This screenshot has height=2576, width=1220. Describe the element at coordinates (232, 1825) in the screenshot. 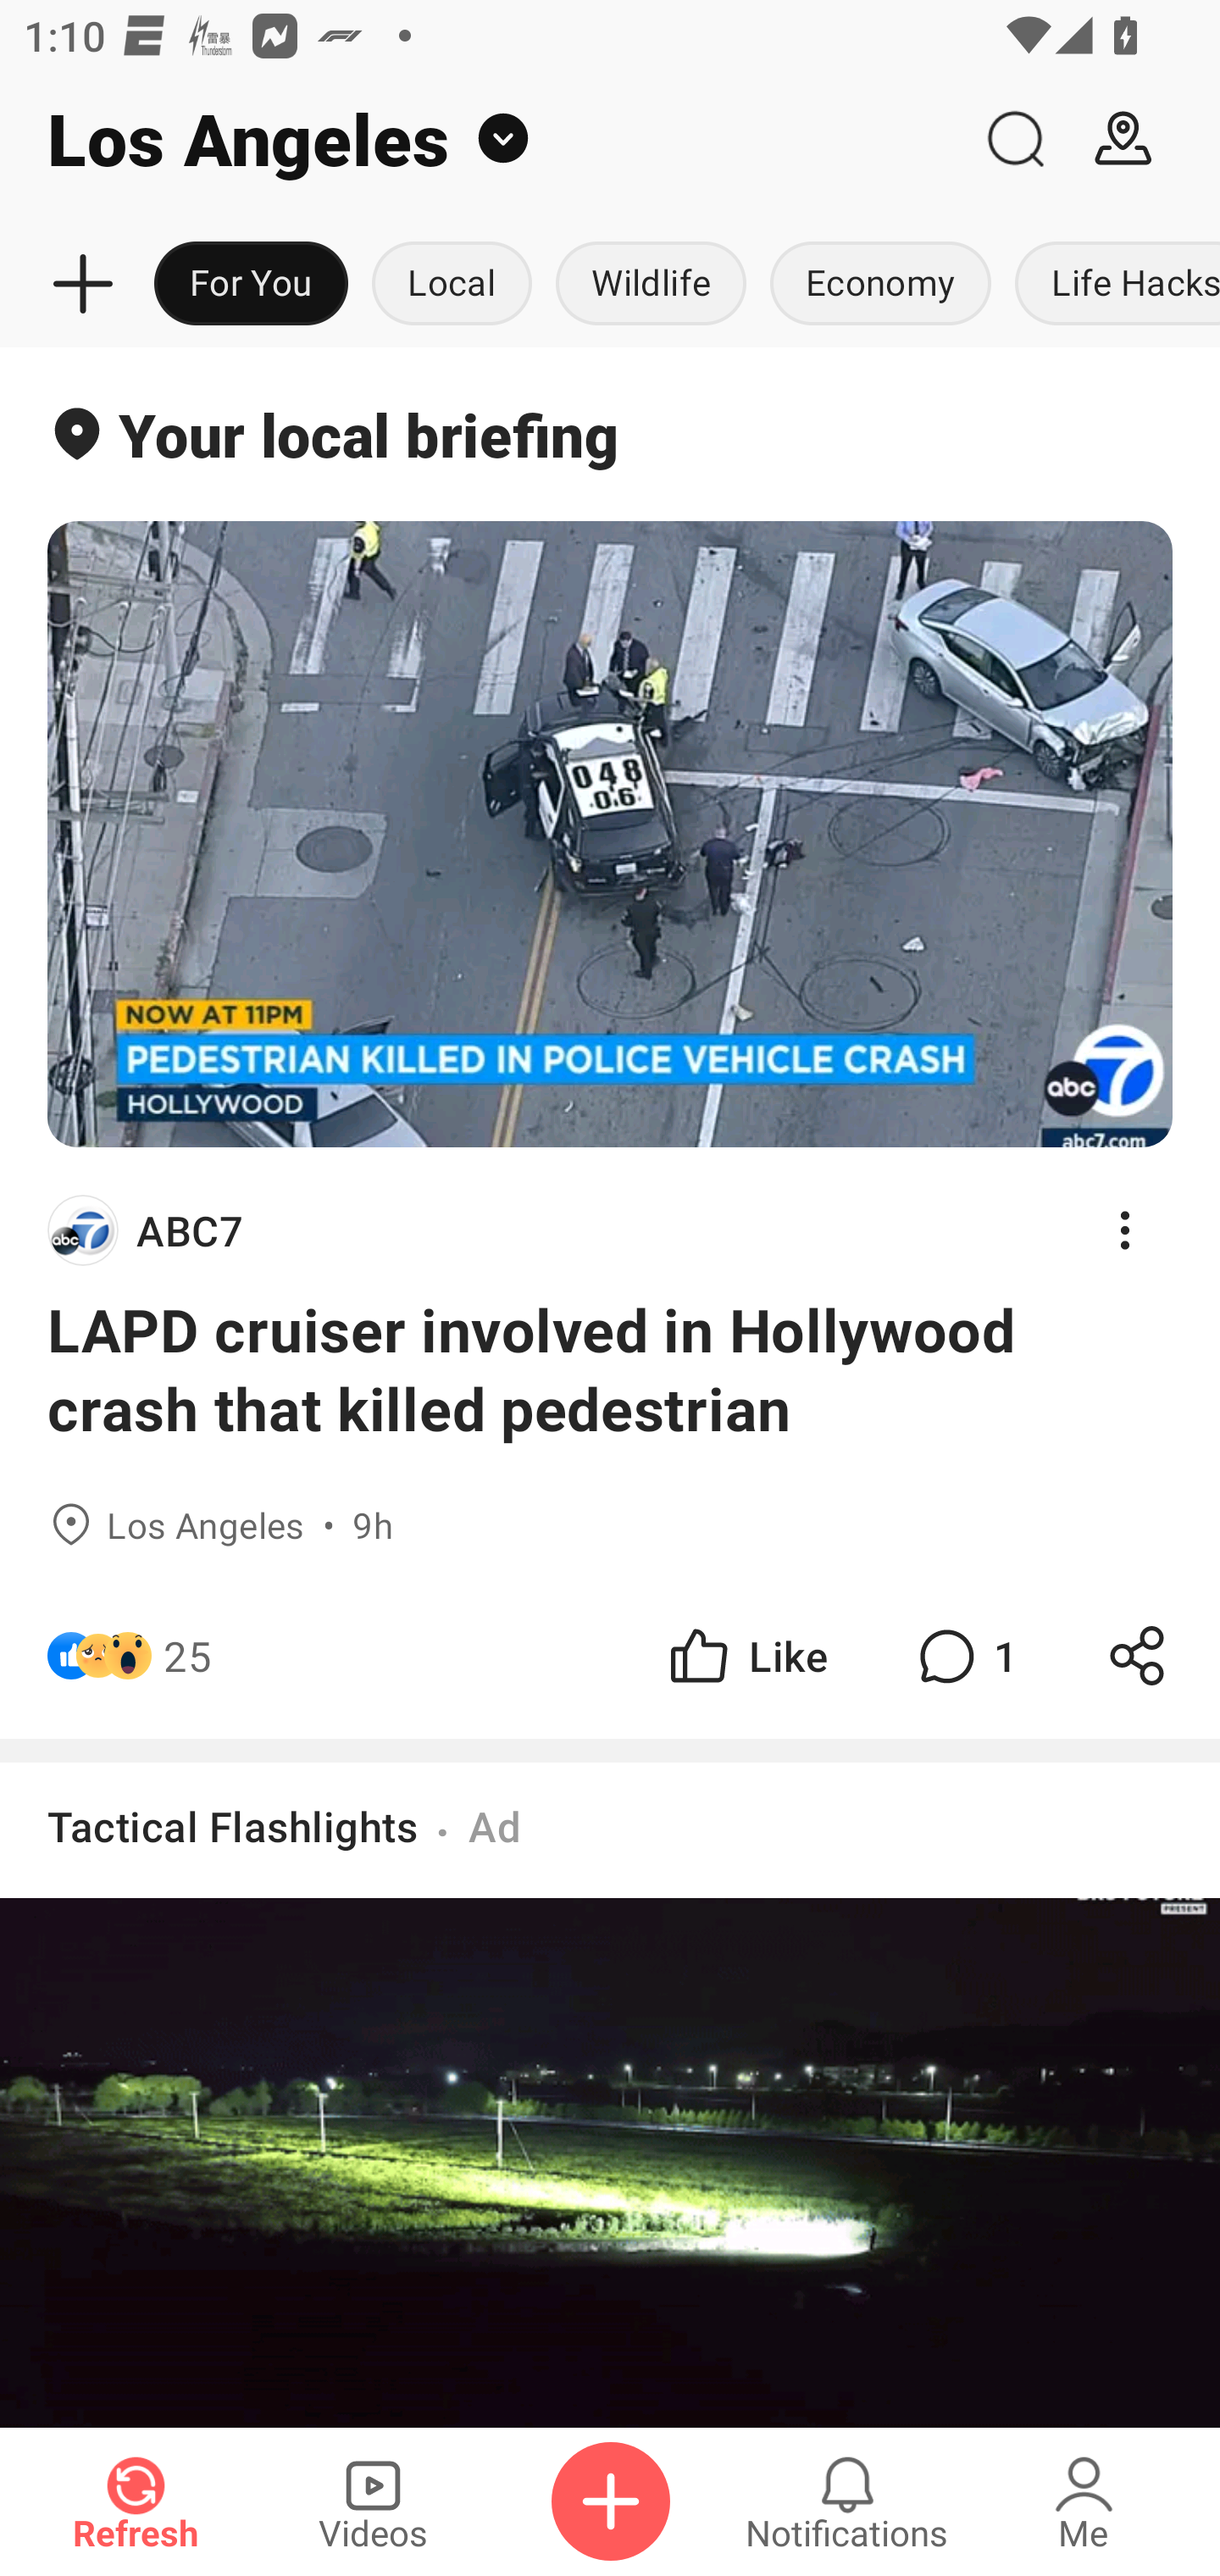

I see `Tactical Flashlights` at that location.